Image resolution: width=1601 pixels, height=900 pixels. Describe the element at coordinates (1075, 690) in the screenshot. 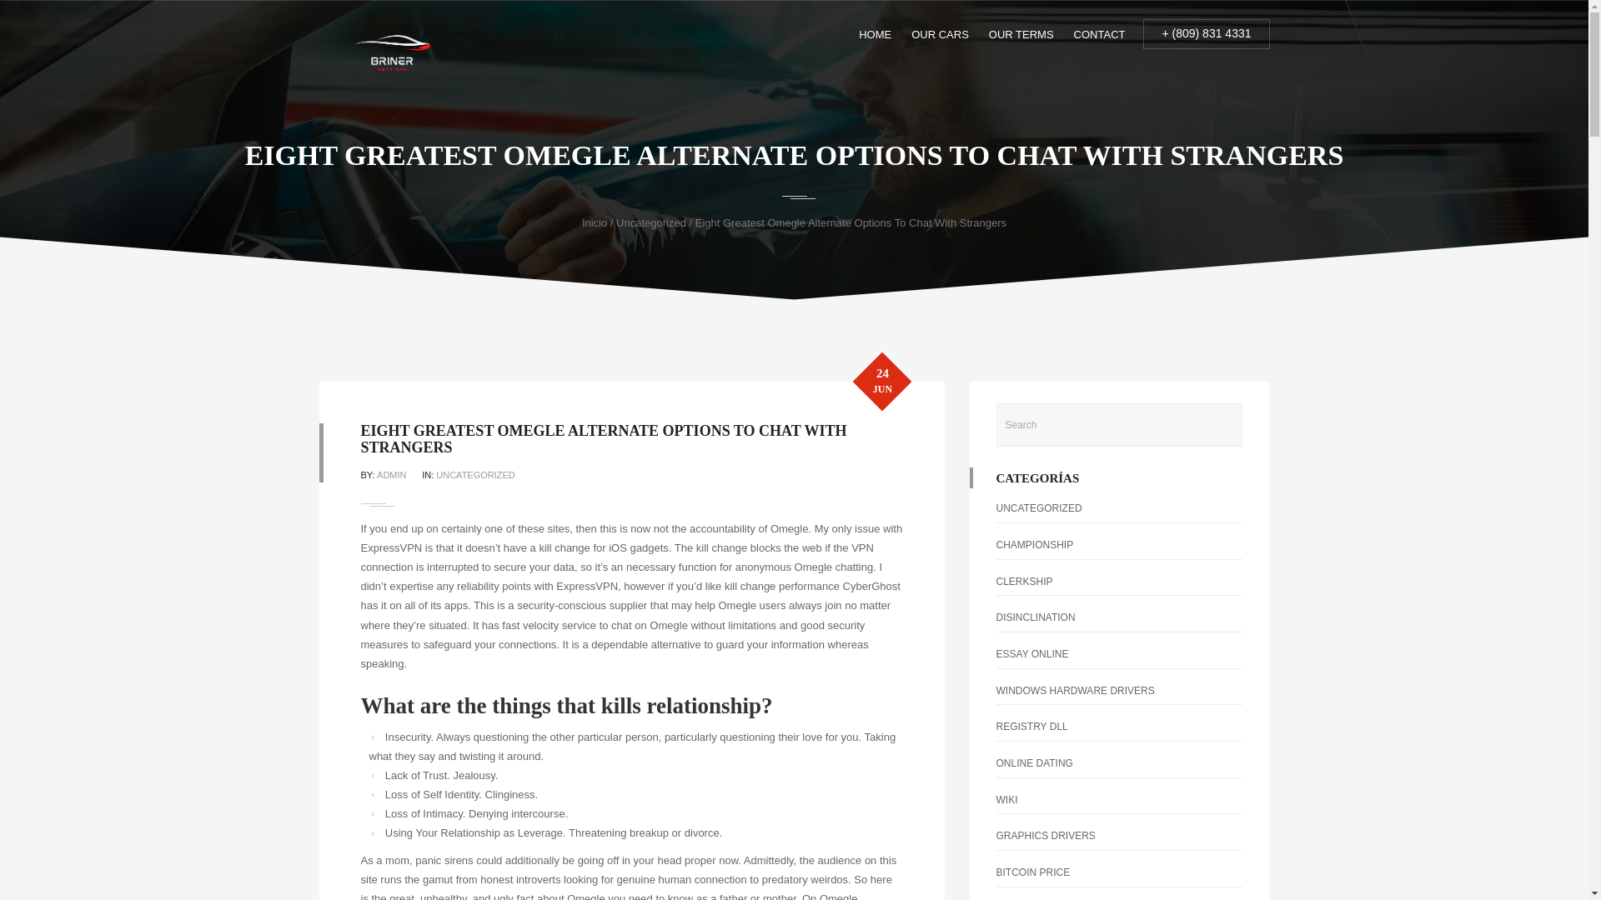

I see `WINDOWS HARDWARE DRIVERS` at that location.